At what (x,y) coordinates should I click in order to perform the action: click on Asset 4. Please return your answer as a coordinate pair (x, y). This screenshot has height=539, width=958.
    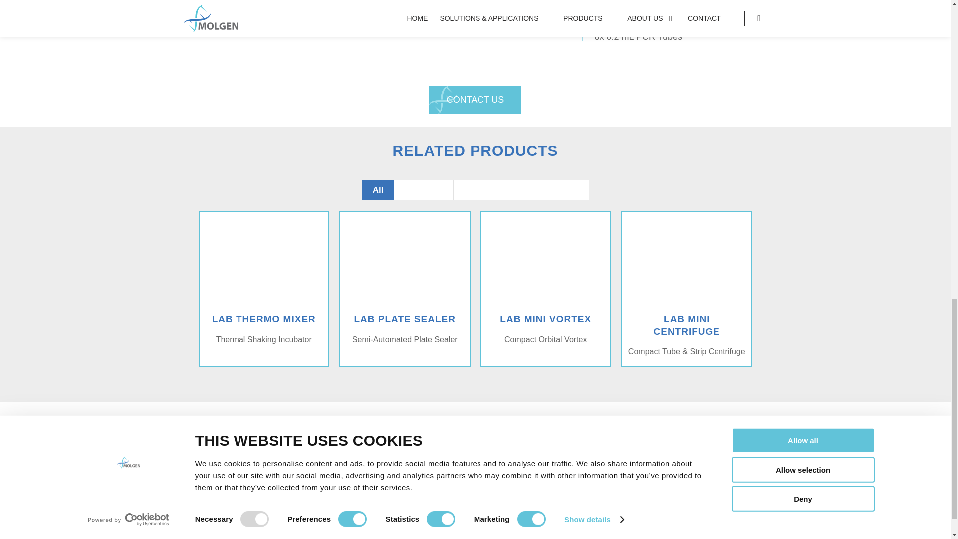
    Looking at the image, I should click on (341, 384).